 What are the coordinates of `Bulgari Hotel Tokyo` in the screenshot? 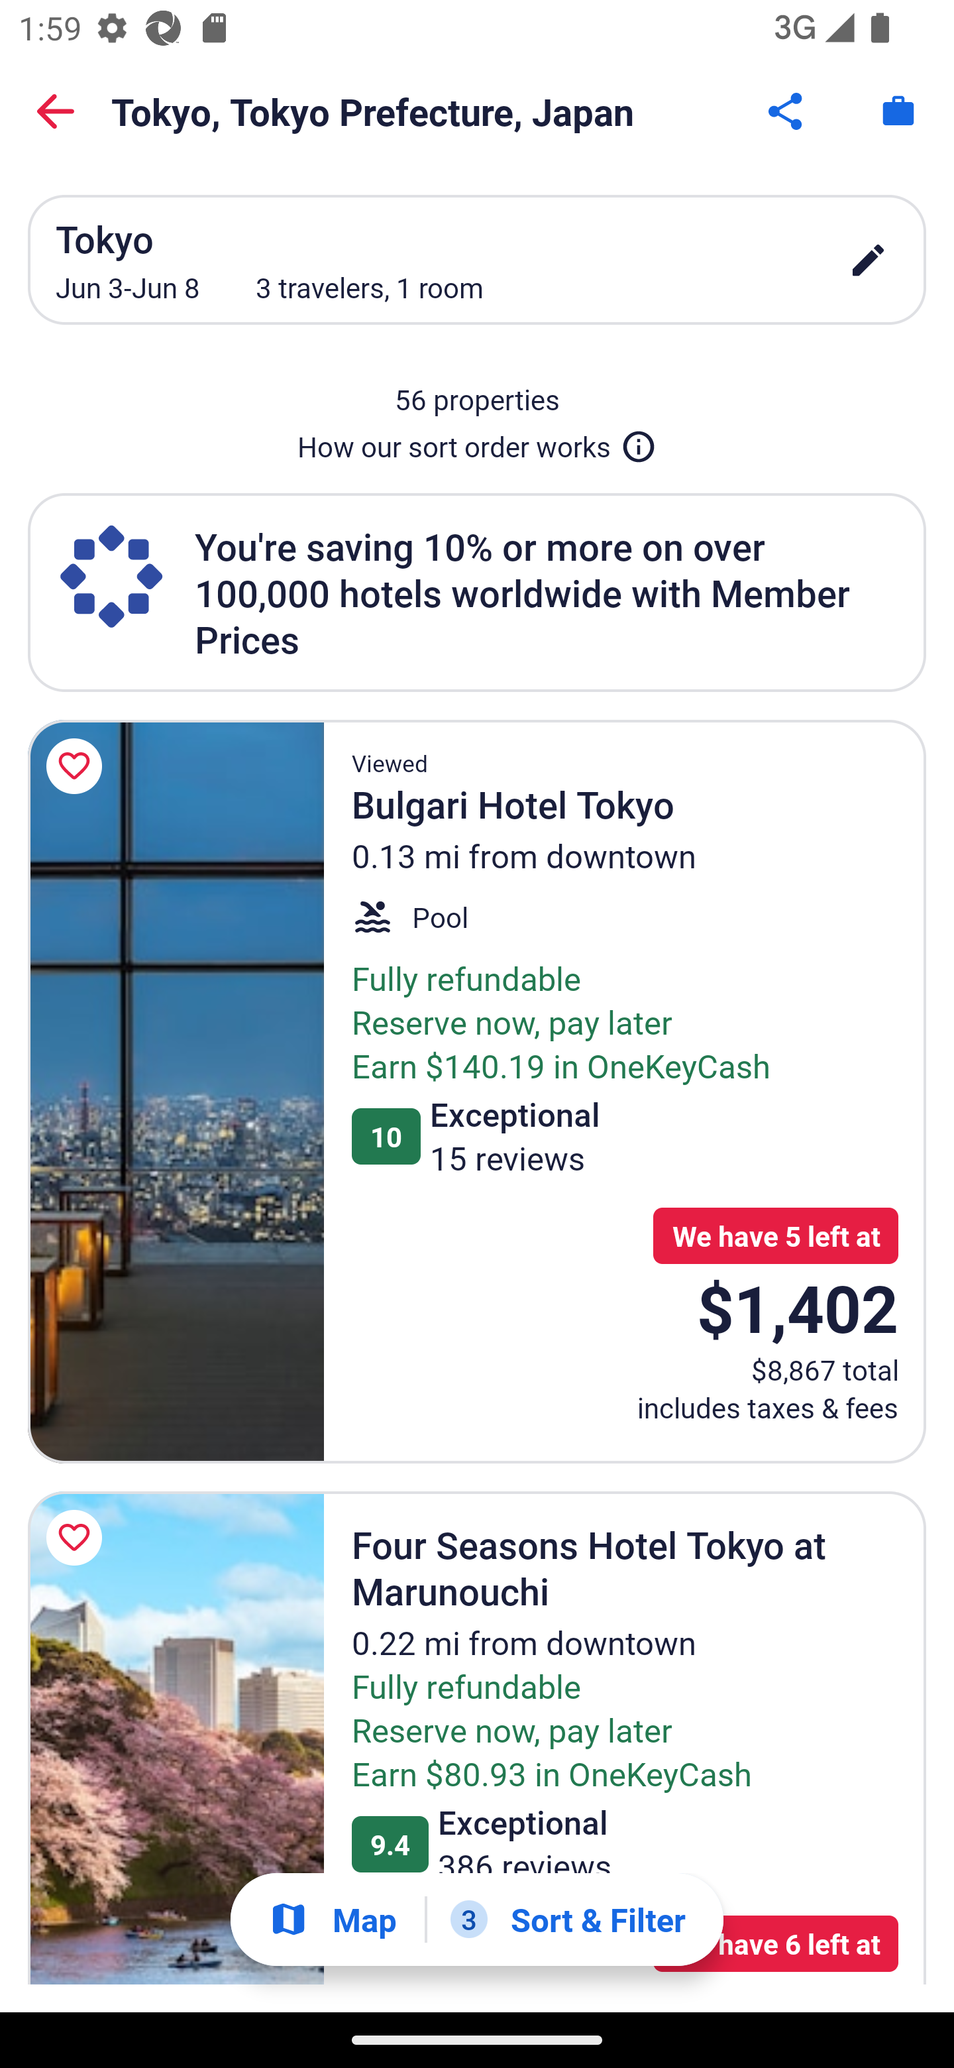 It's located at (176, 1091).